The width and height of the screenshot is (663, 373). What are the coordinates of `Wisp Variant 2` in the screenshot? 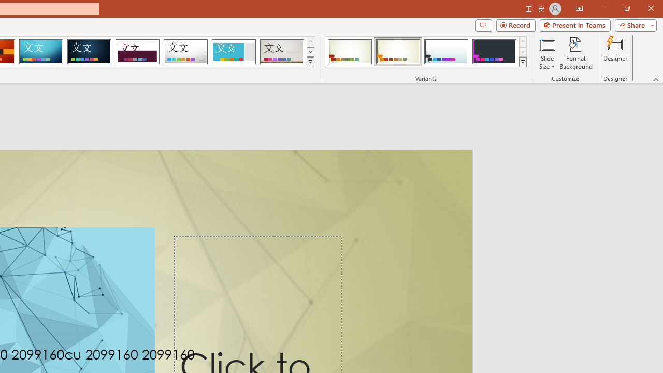 It's located at (398, 52).